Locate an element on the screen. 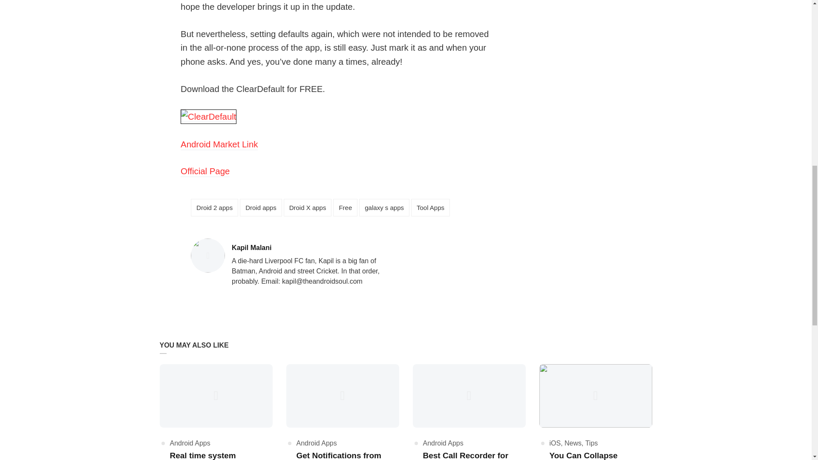 This screenshot has width=818, height=460. Tool Apps is located at coordinates (430, 207).